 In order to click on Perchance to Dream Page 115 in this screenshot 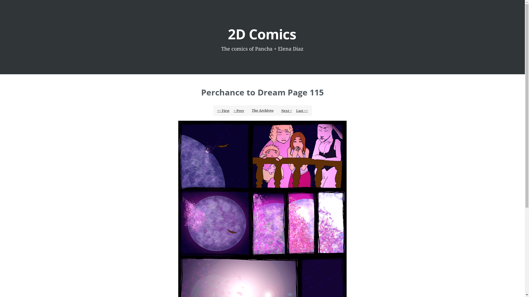, I will do `click(262, 92)`.